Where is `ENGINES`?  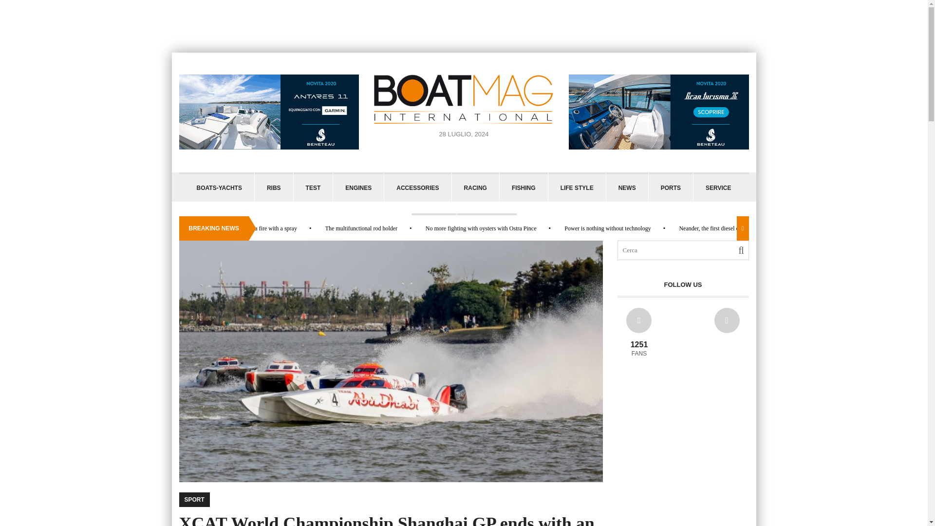 ENGINES is located at coordinates (358, 187).